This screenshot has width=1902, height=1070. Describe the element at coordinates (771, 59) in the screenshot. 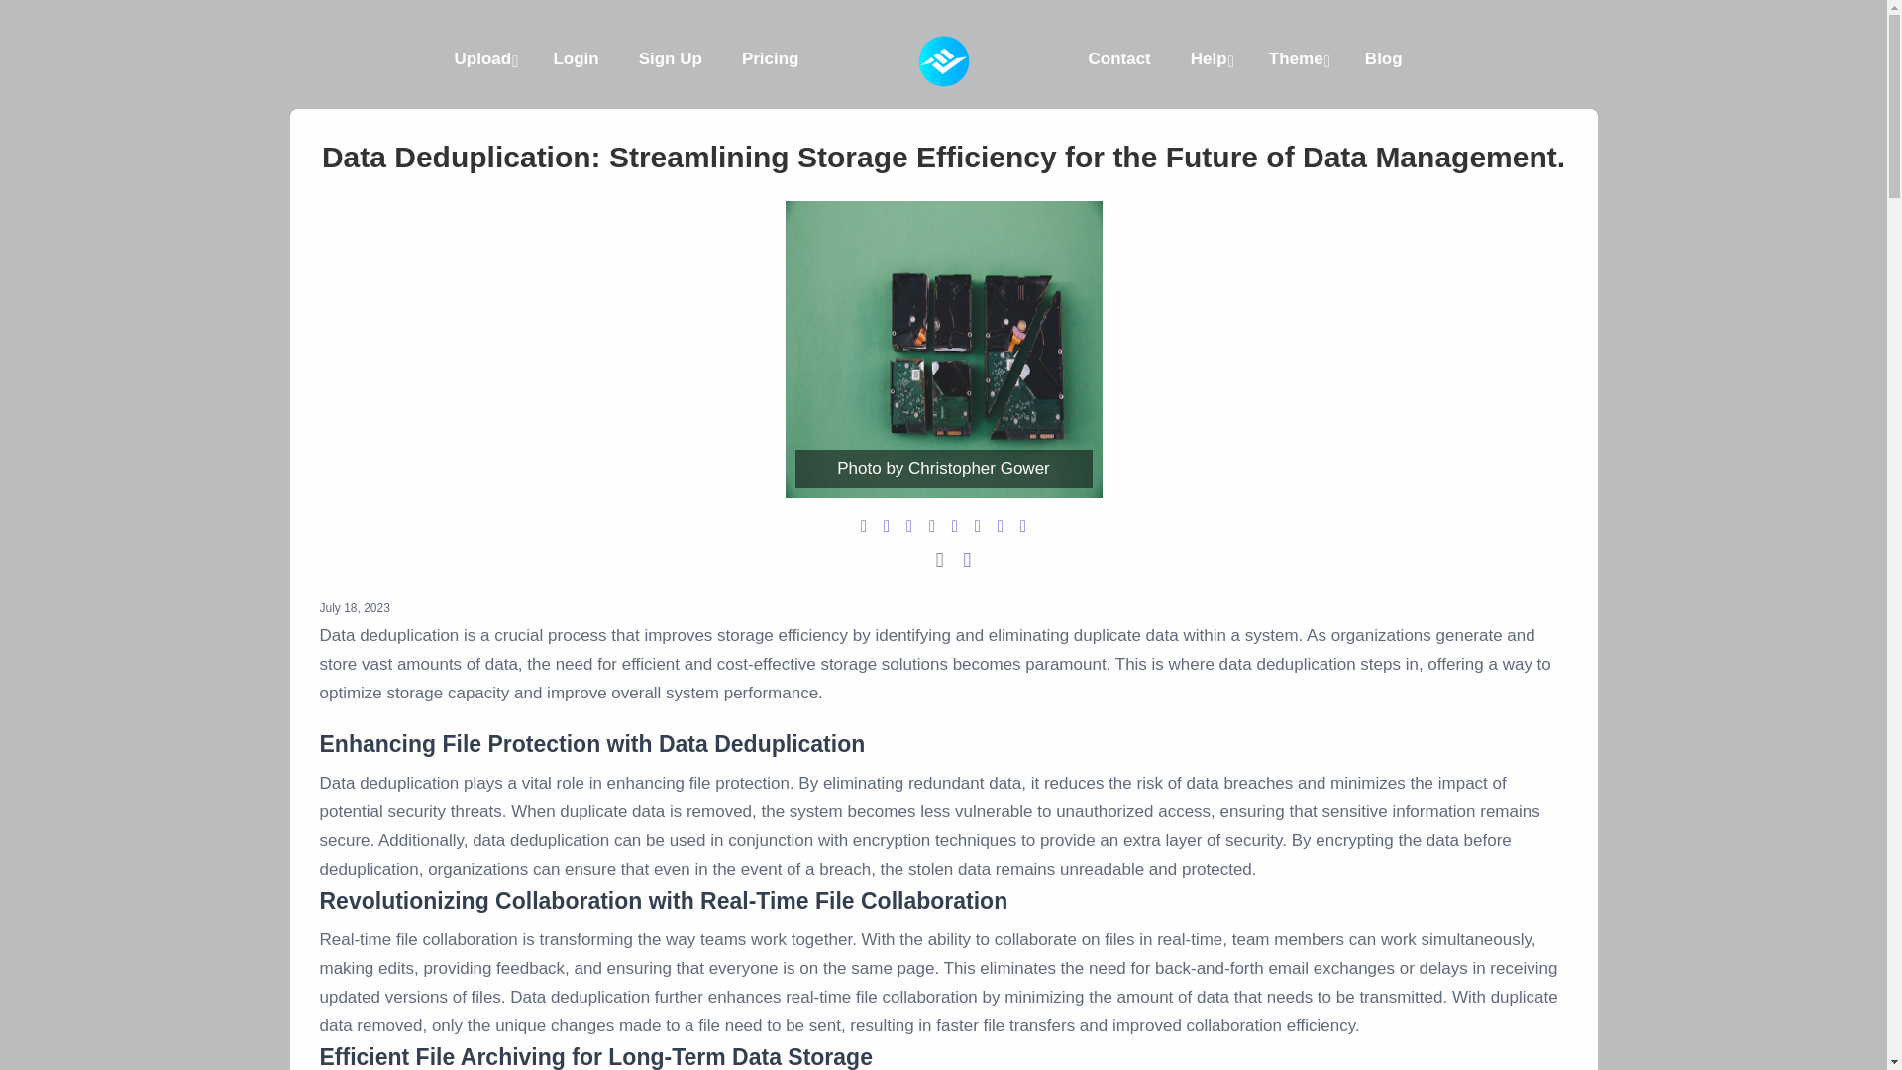

I see `Pricing` at that location.